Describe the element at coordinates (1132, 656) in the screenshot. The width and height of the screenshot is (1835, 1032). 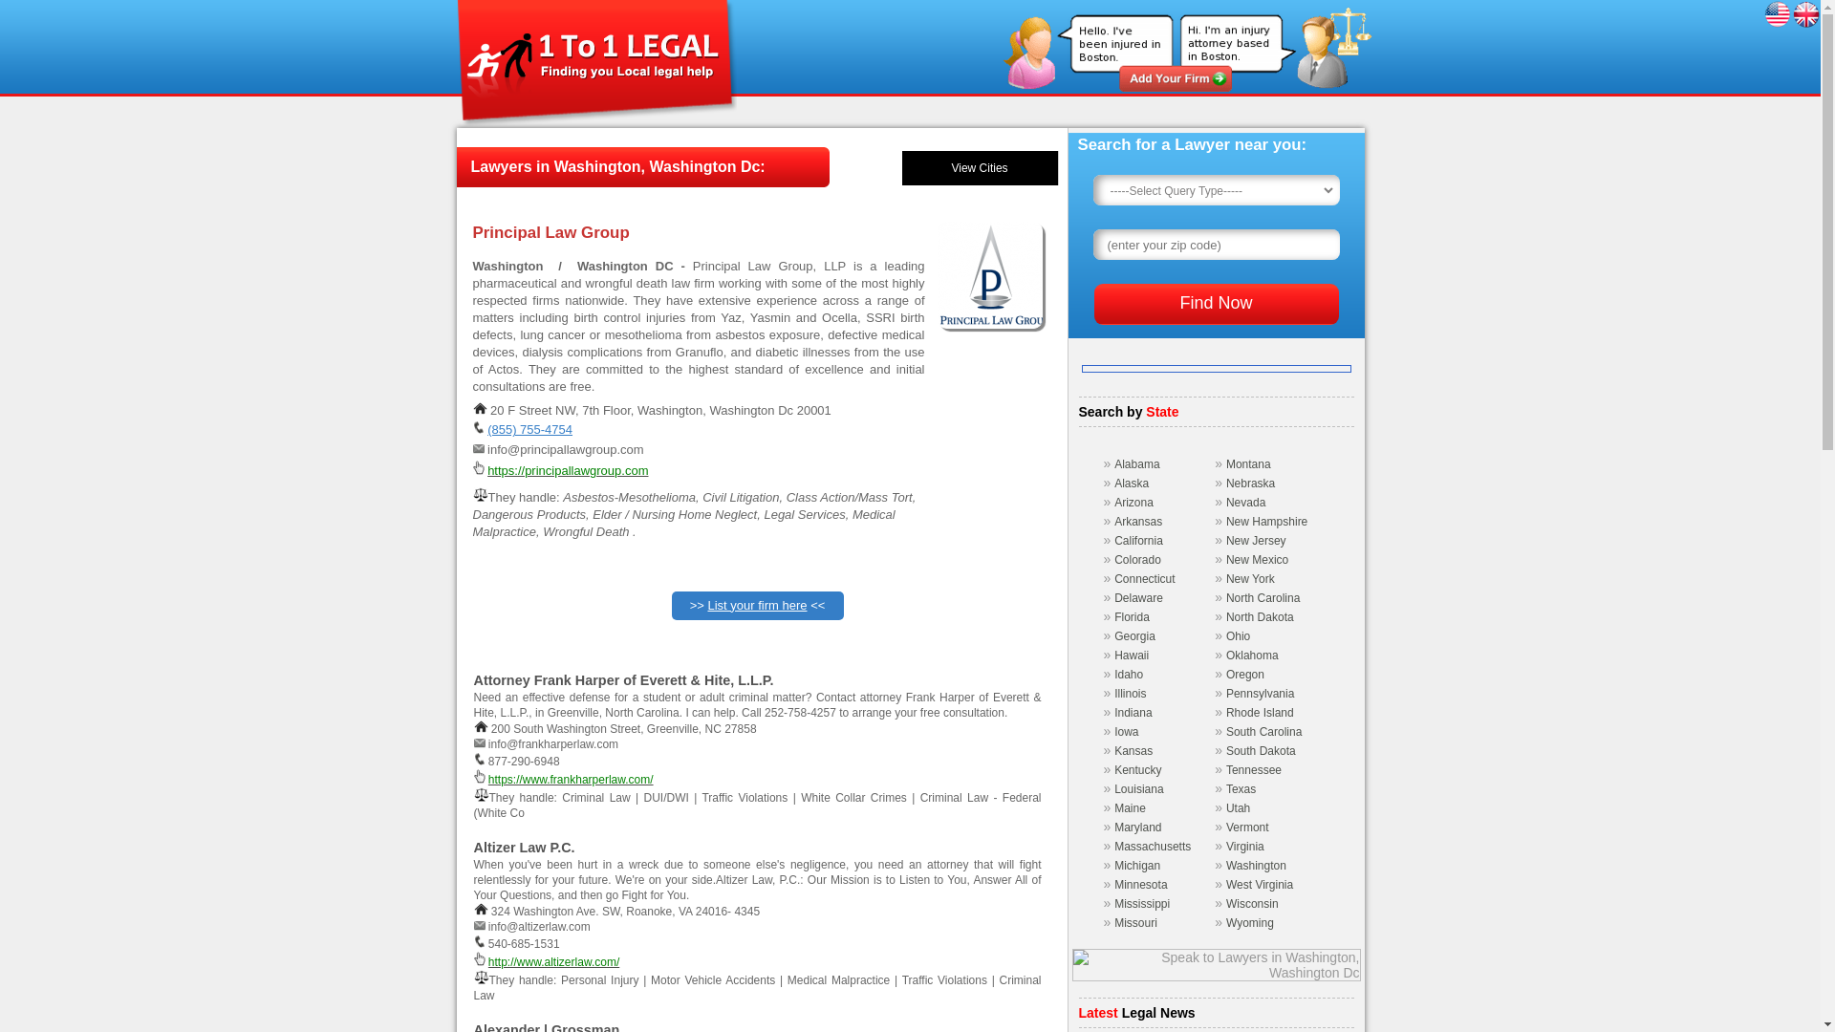
I see `Hawaii` at that location.